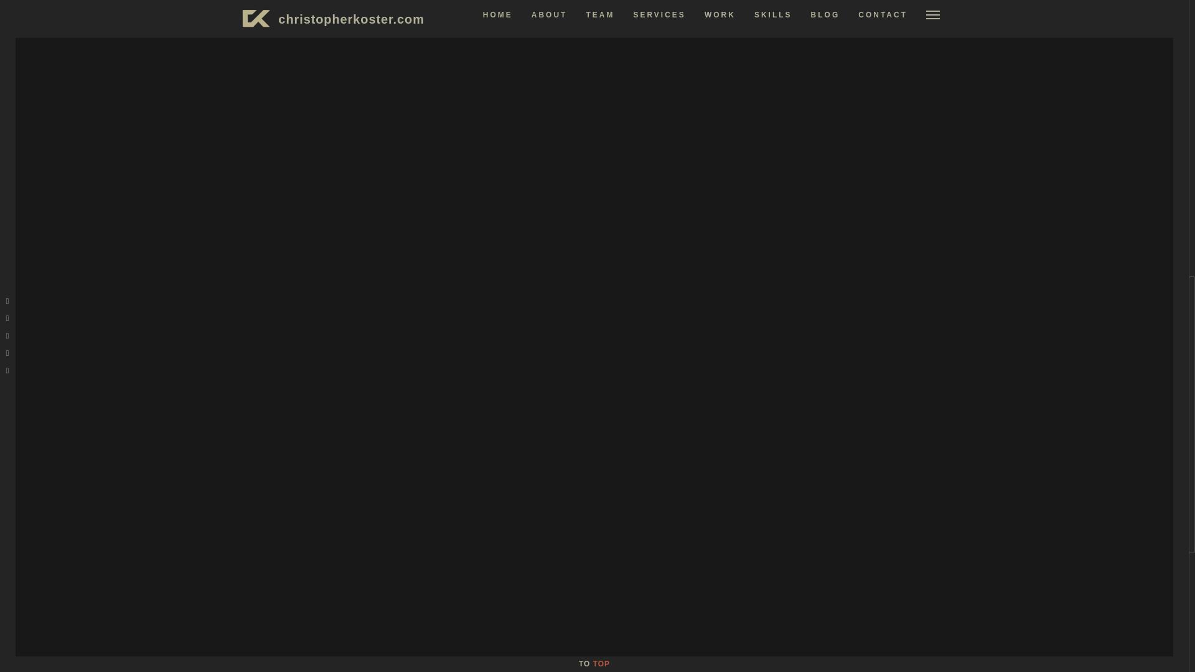 The width and height of the screenshot is (1195, 672). Describe the element at coordinates (817, 404) in the screenshot. I see `Tuesday` at that location.